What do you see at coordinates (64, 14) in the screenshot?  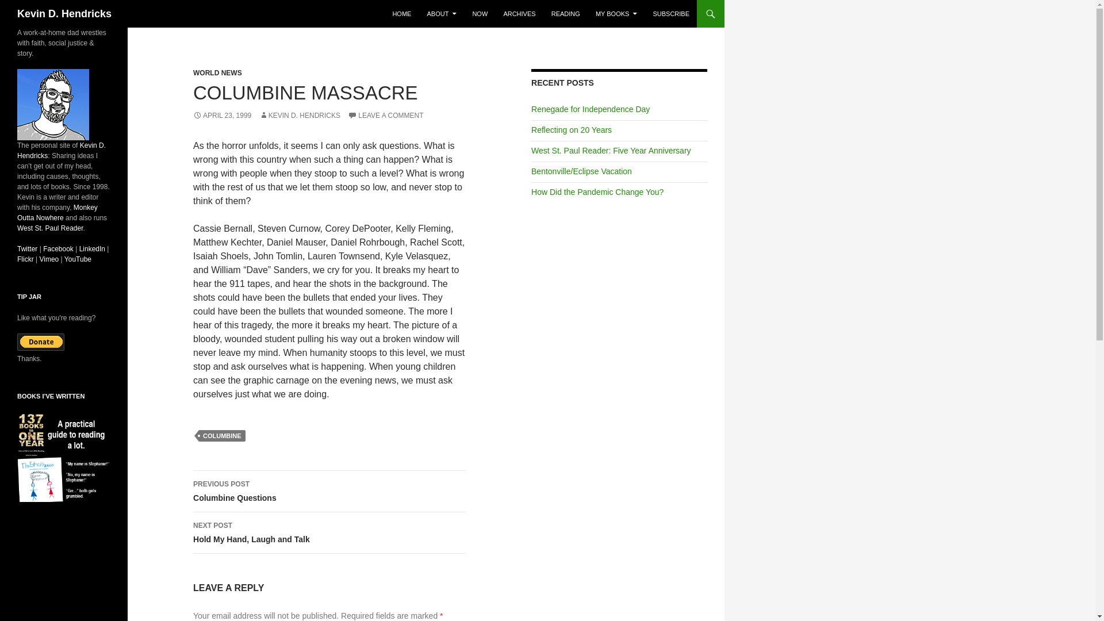 I see `Kevin D. Hendricks` at bounding box center [64, 14].